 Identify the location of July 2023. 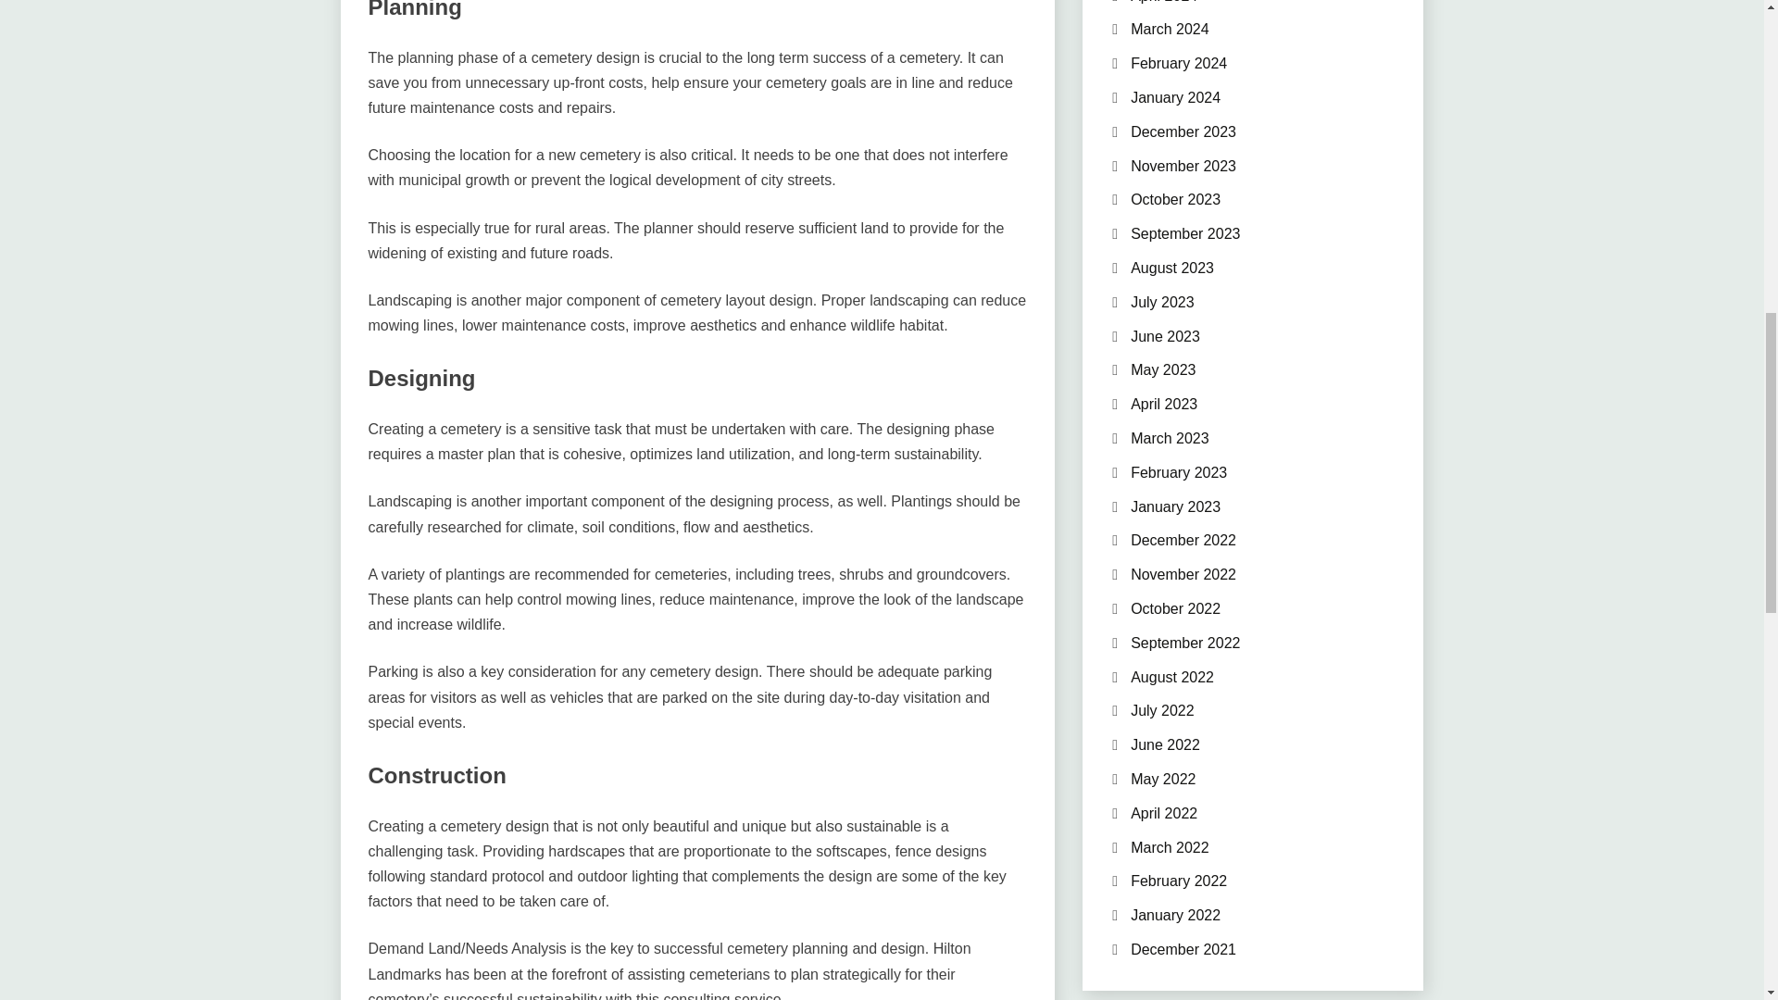
(1163, 302).